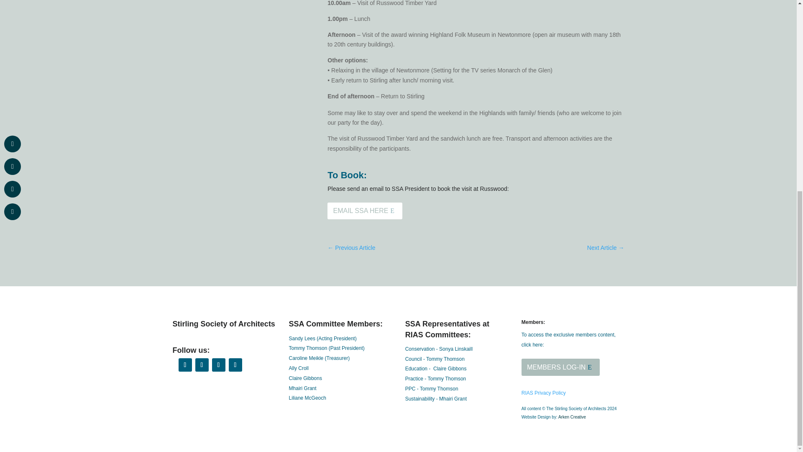 This screenshot has width=803, height=452. I want to click on Arken Creative, so click(571, 417).